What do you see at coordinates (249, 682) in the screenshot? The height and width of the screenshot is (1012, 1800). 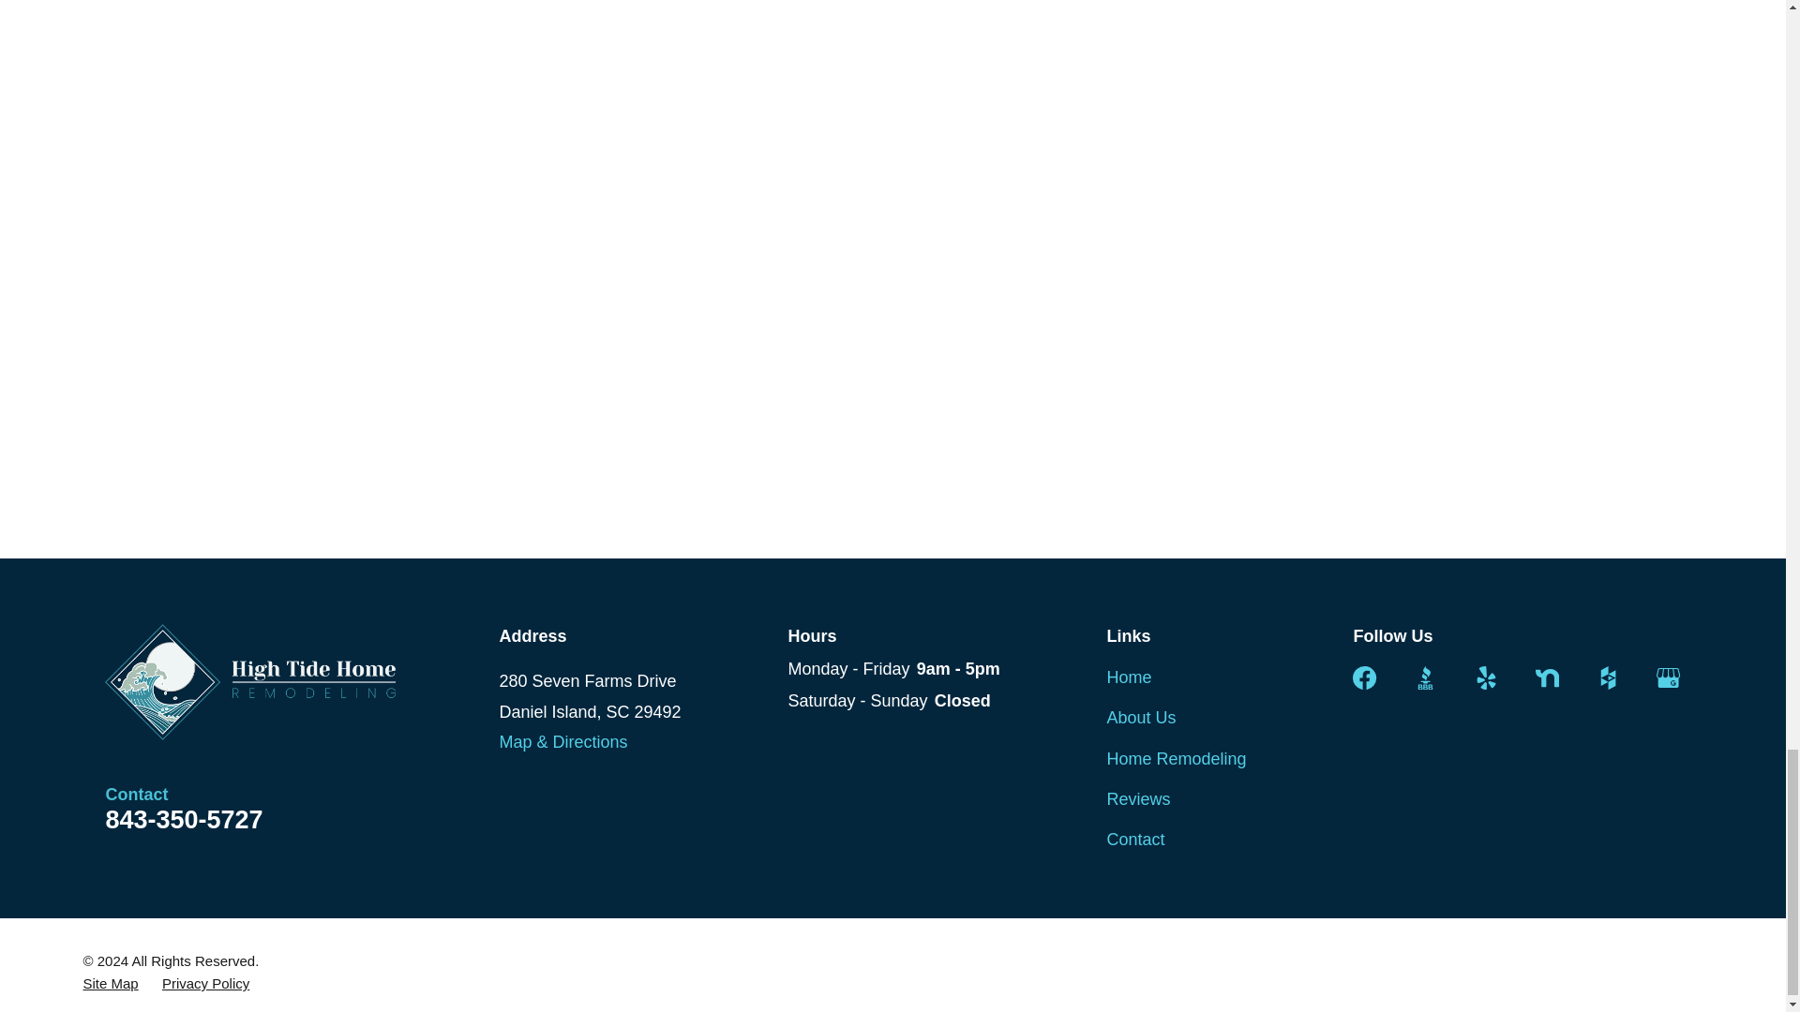 I see `Home` at bounding box center [249, 682].